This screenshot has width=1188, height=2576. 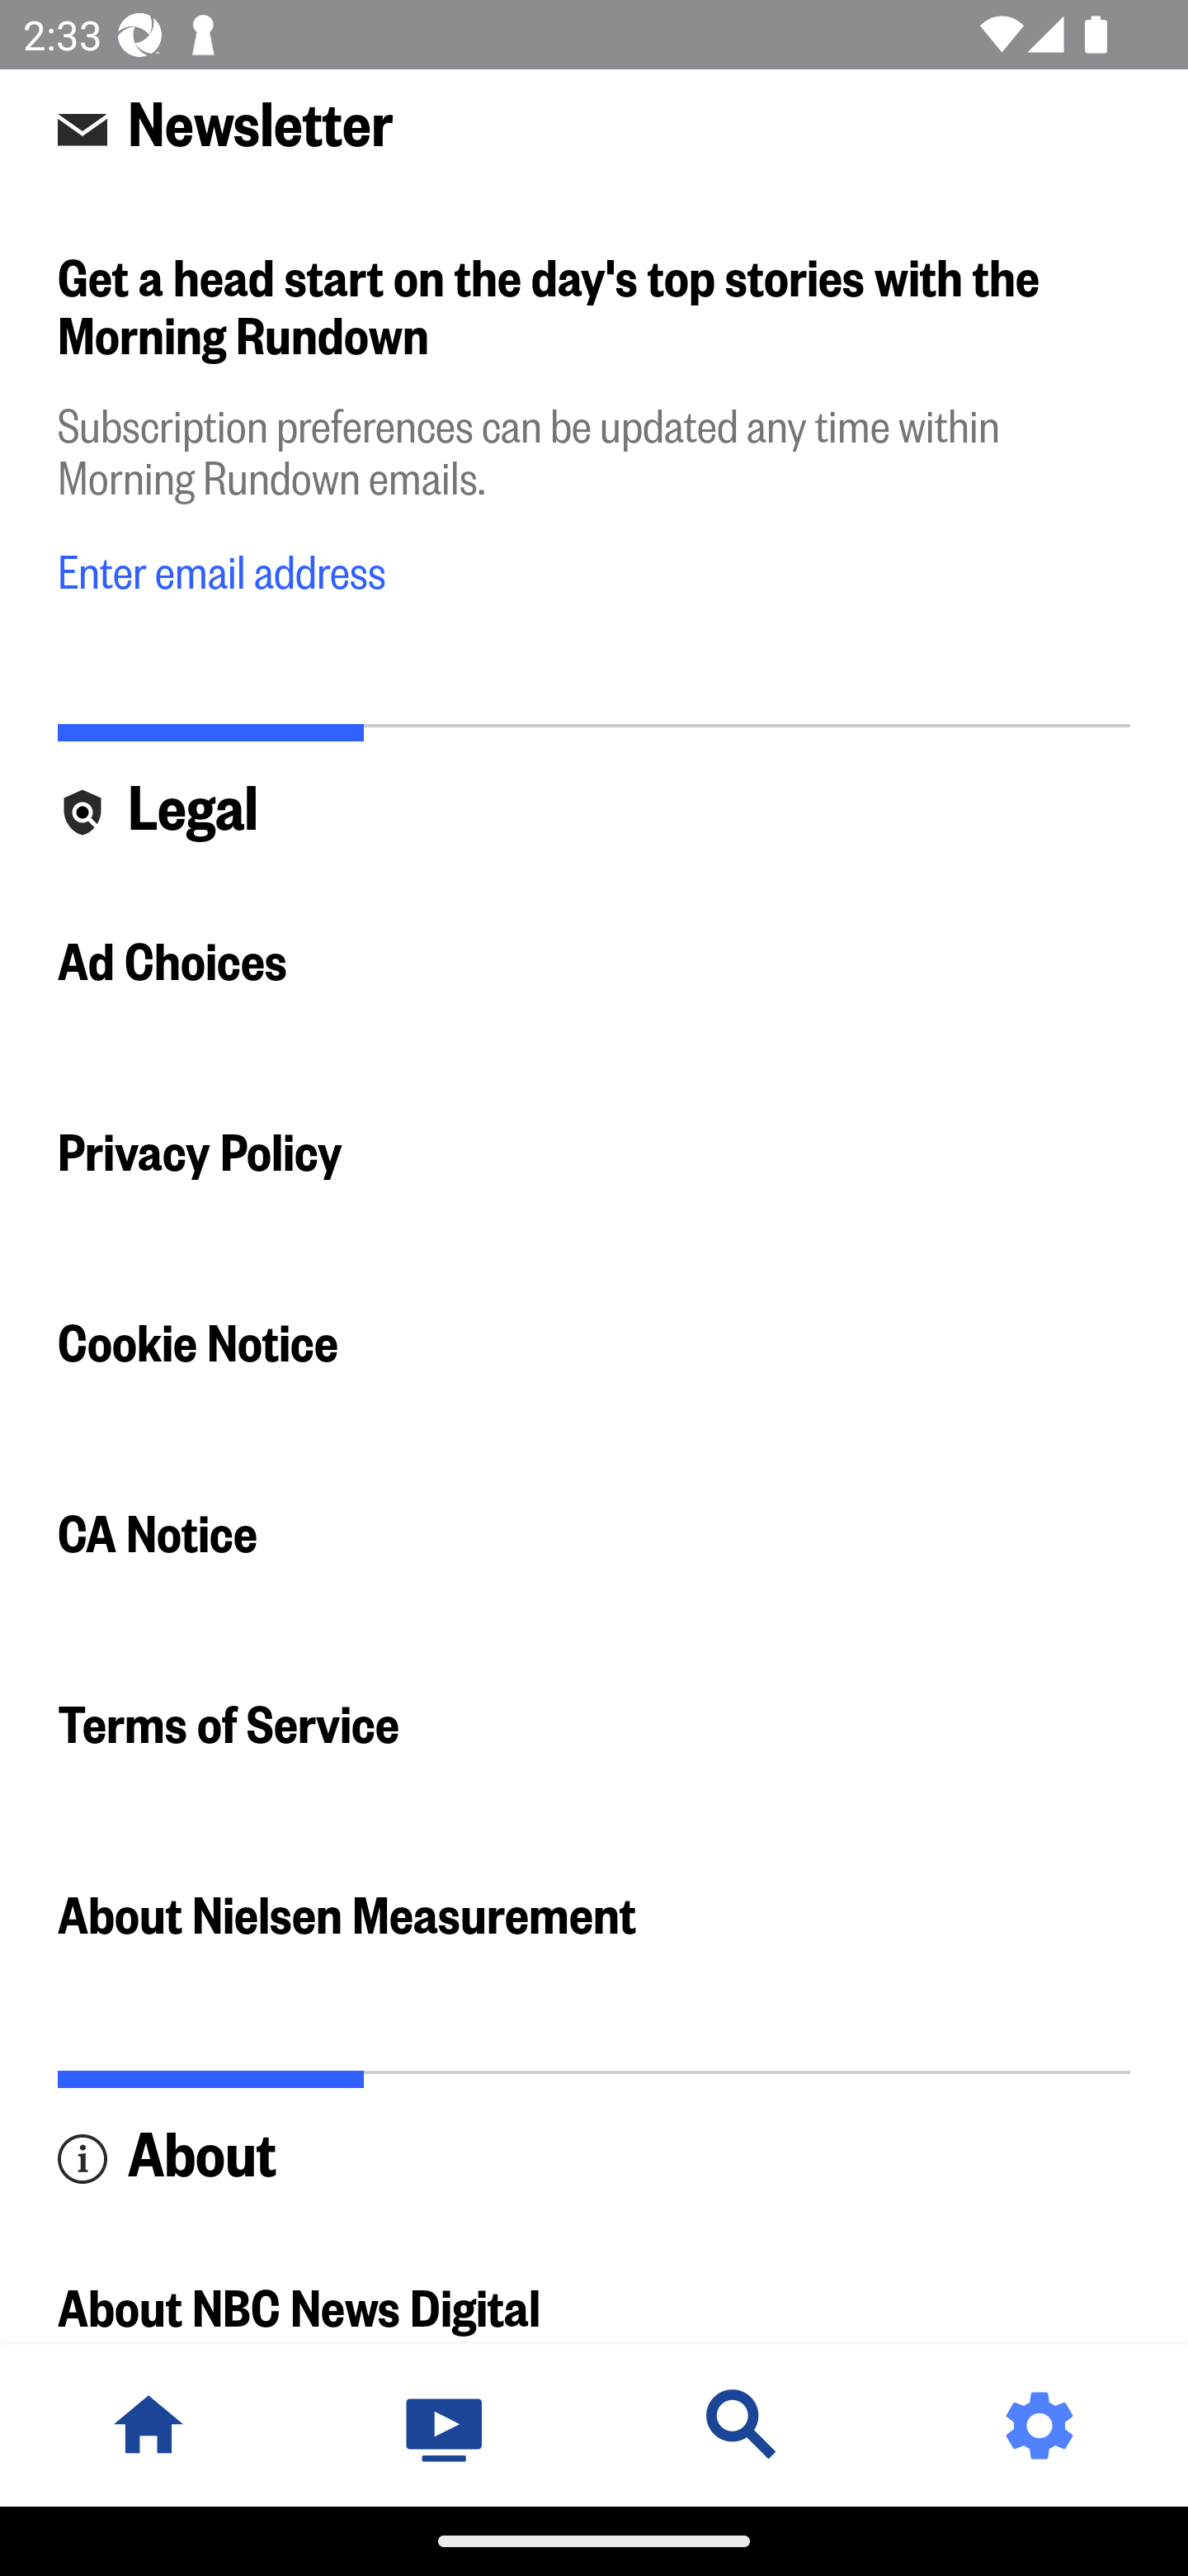 What do you see at coordinates (594, 1344) in the screenshot?
I see `Cookie Notice` at bounding box center [594, 1344].